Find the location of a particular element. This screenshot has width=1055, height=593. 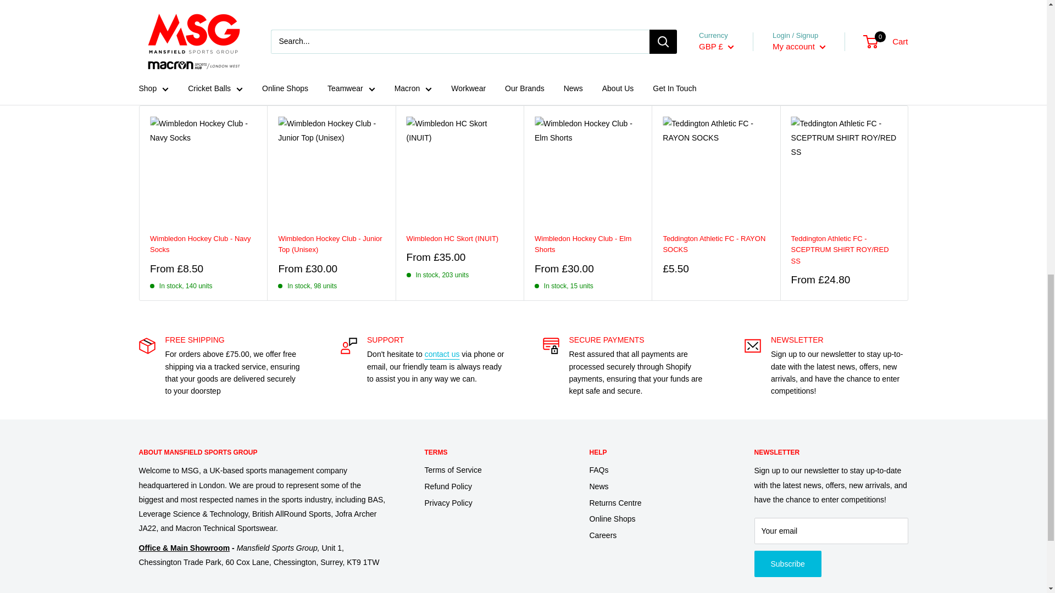

Get in Touch is located at coordinates (442, 354).